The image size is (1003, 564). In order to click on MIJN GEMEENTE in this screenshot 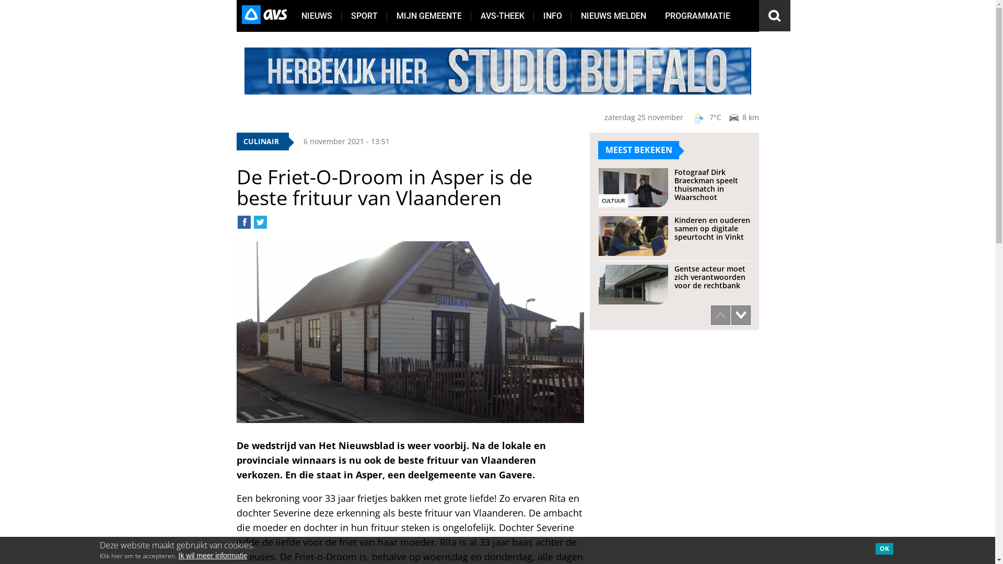, I will do `click(428, 16)`.